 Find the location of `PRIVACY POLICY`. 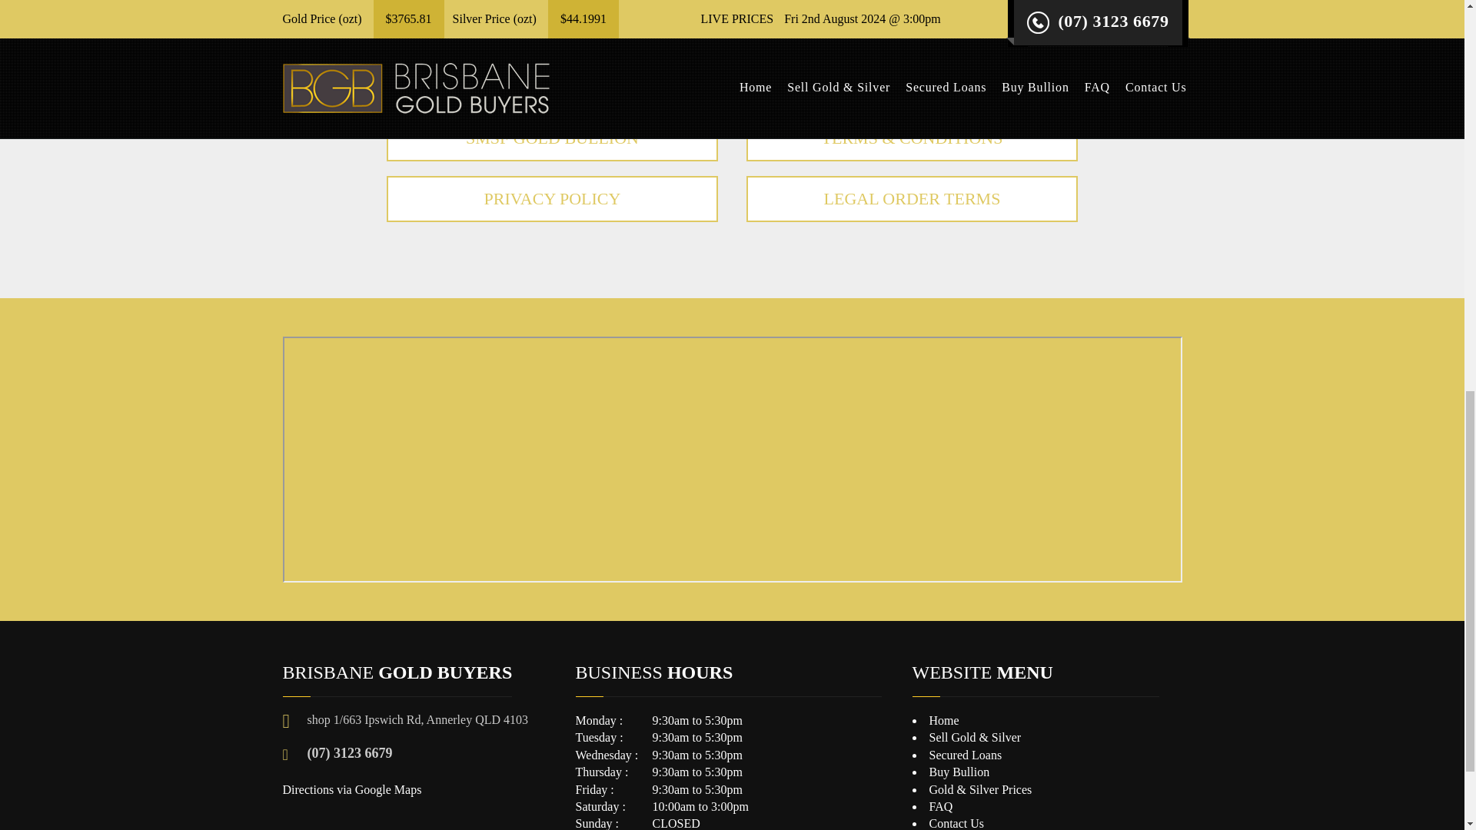

PRIVACY POLICY is located at coordinates (552, 198).